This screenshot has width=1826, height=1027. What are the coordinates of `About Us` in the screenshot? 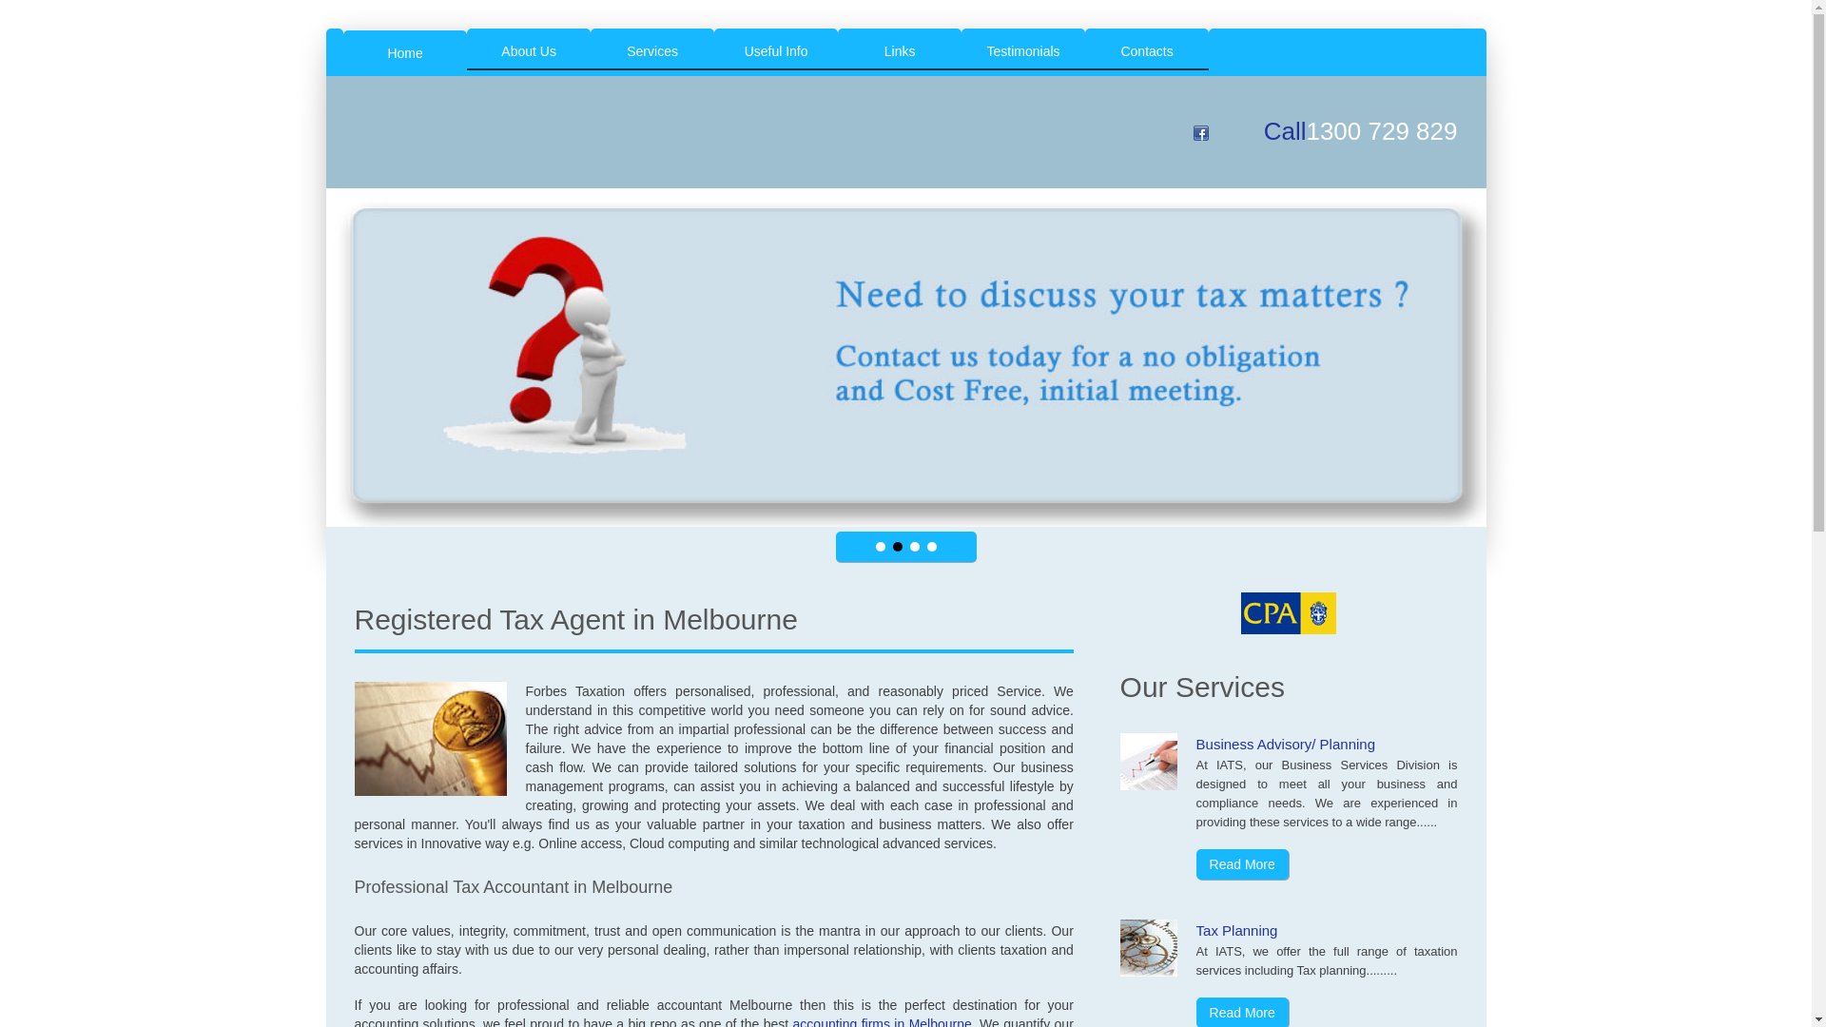 It's located at (529, 49).